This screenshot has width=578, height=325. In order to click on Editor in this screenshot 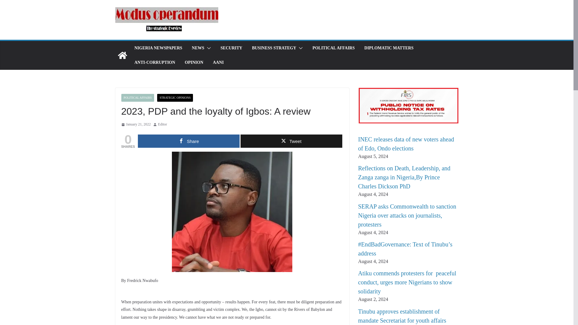, I will do `click(162, 125)`.